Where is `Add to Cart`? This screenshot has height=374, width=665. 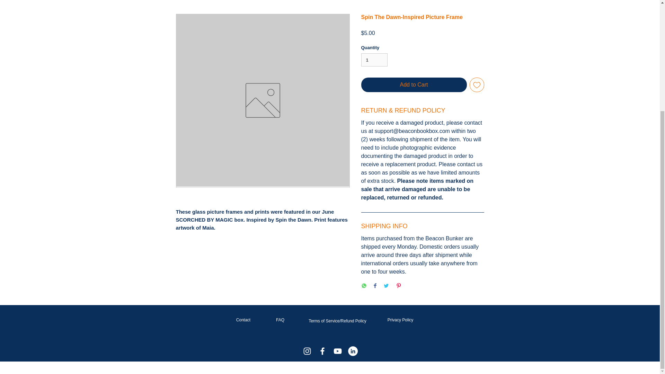
Add to Cart is located at coordinates (414, 84).